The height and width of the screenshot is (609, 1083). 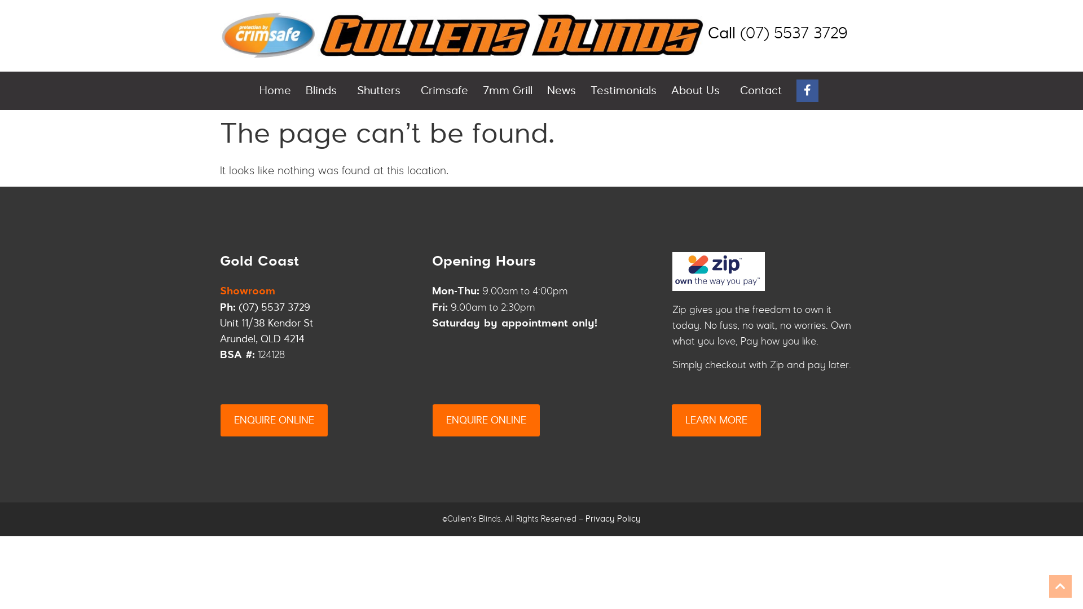 I want to click on LEARN MORE, so click(x=716, y=421).